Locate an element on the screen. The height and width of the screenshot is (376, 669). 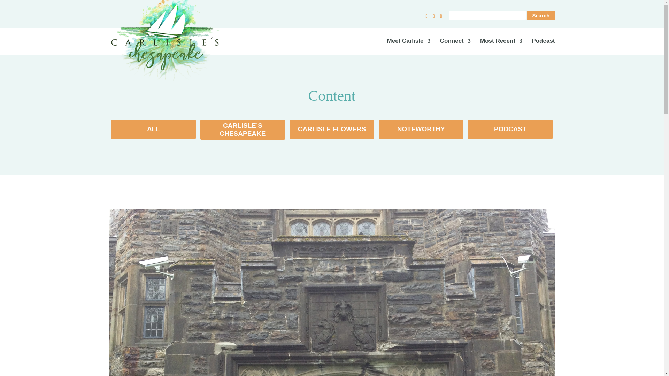
CARLISLE FLOWERS is located at coordinates (332, 129).